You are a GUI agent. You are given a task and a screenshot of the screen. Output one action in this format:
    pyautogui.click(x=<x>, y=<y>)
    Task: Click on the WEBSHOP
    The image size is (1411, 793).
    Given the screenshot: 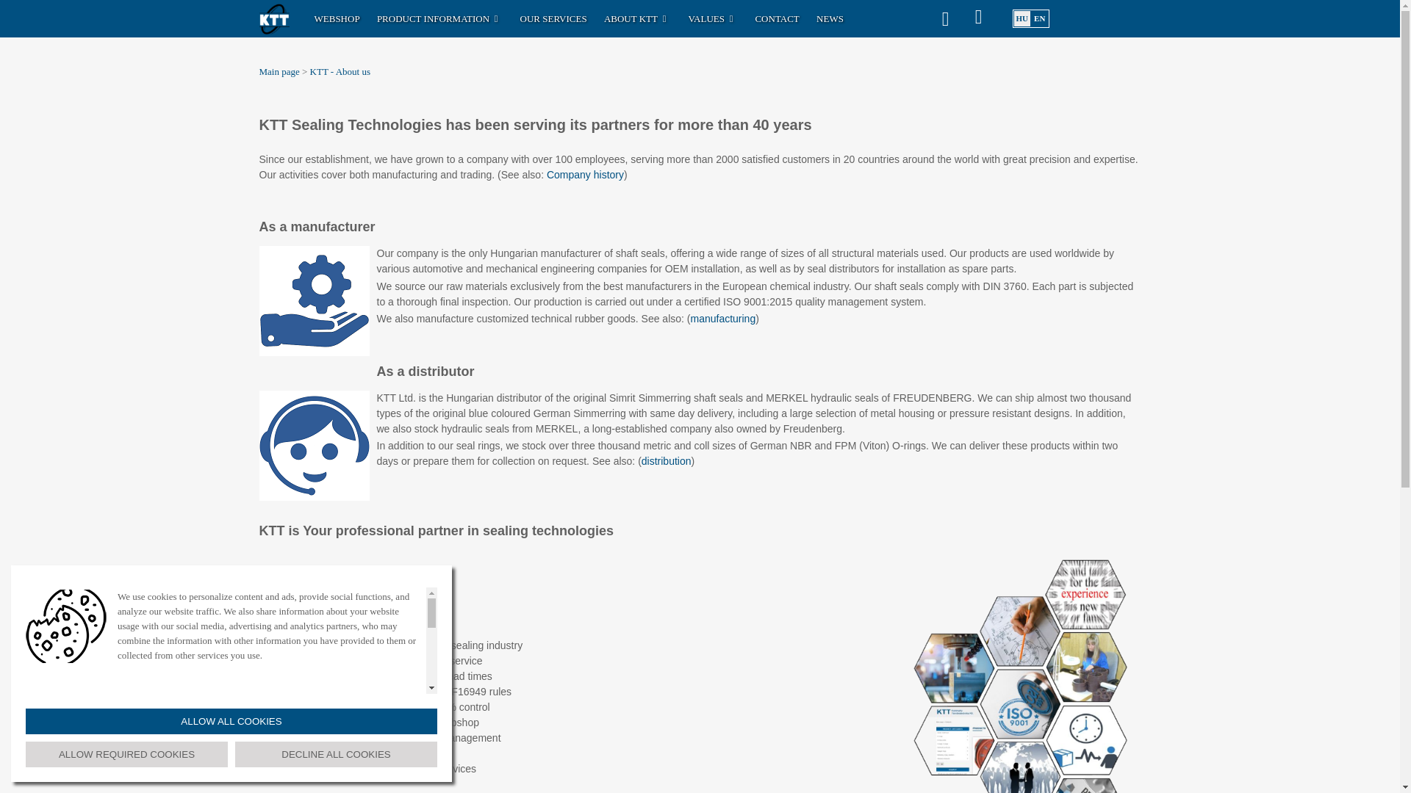 What is the action you would take?
    pyautogui.click(x=337, y=18)
    